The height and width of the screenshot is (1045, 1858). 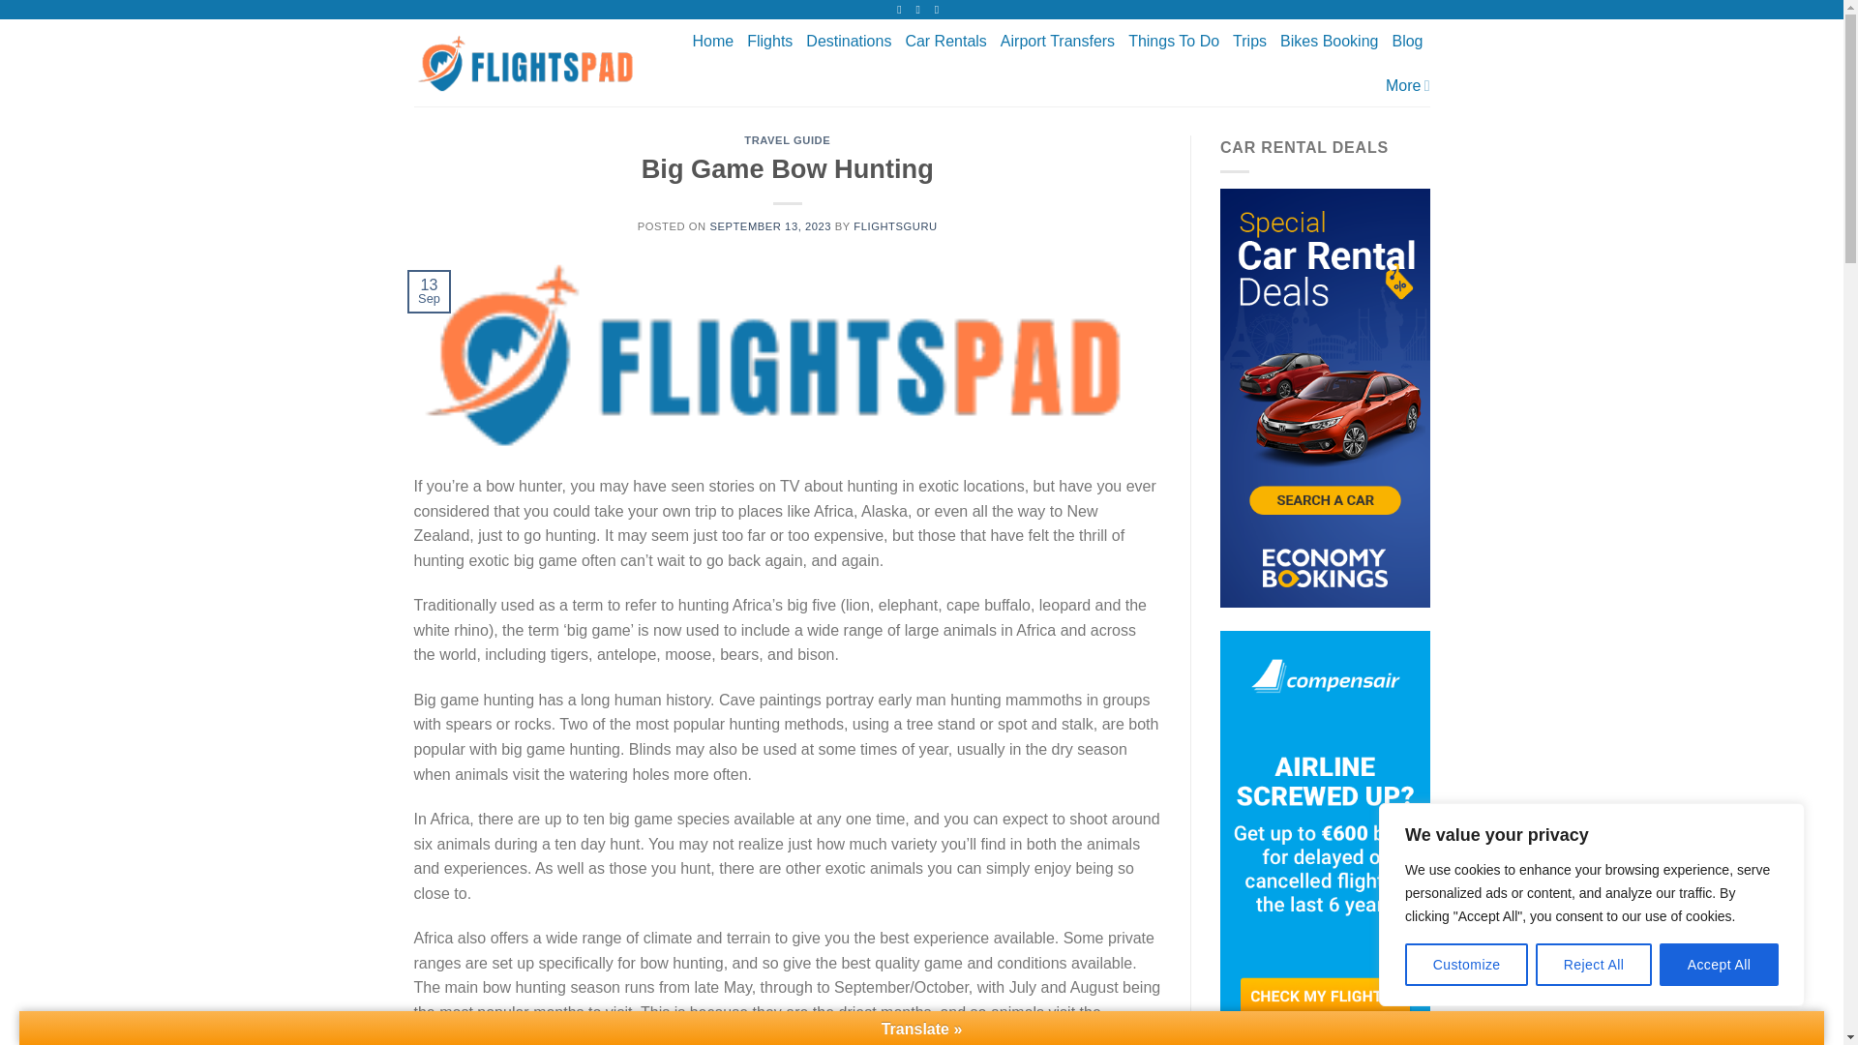 What do you see at coordinates (1465, 965) in the screenshot?
I see `Customize` at bounding box center [1465, 965].